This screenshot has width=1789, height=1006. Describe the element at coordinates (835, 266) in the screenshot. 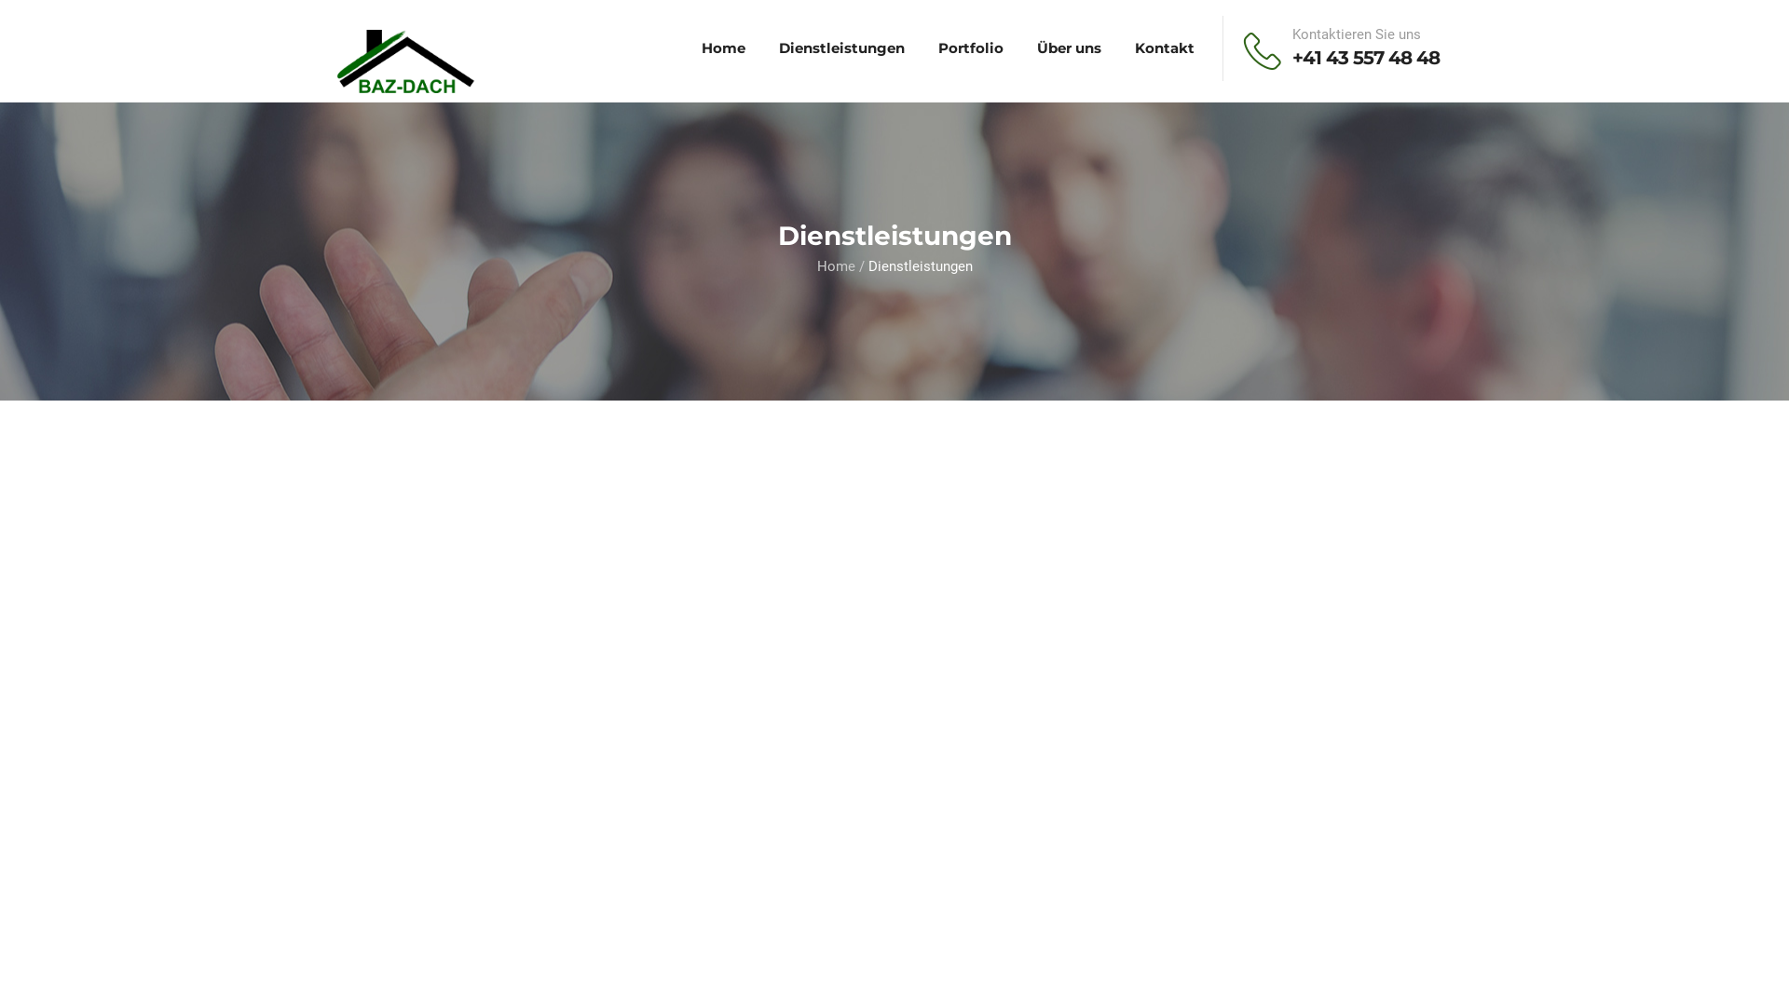

I see `Home` at that location.